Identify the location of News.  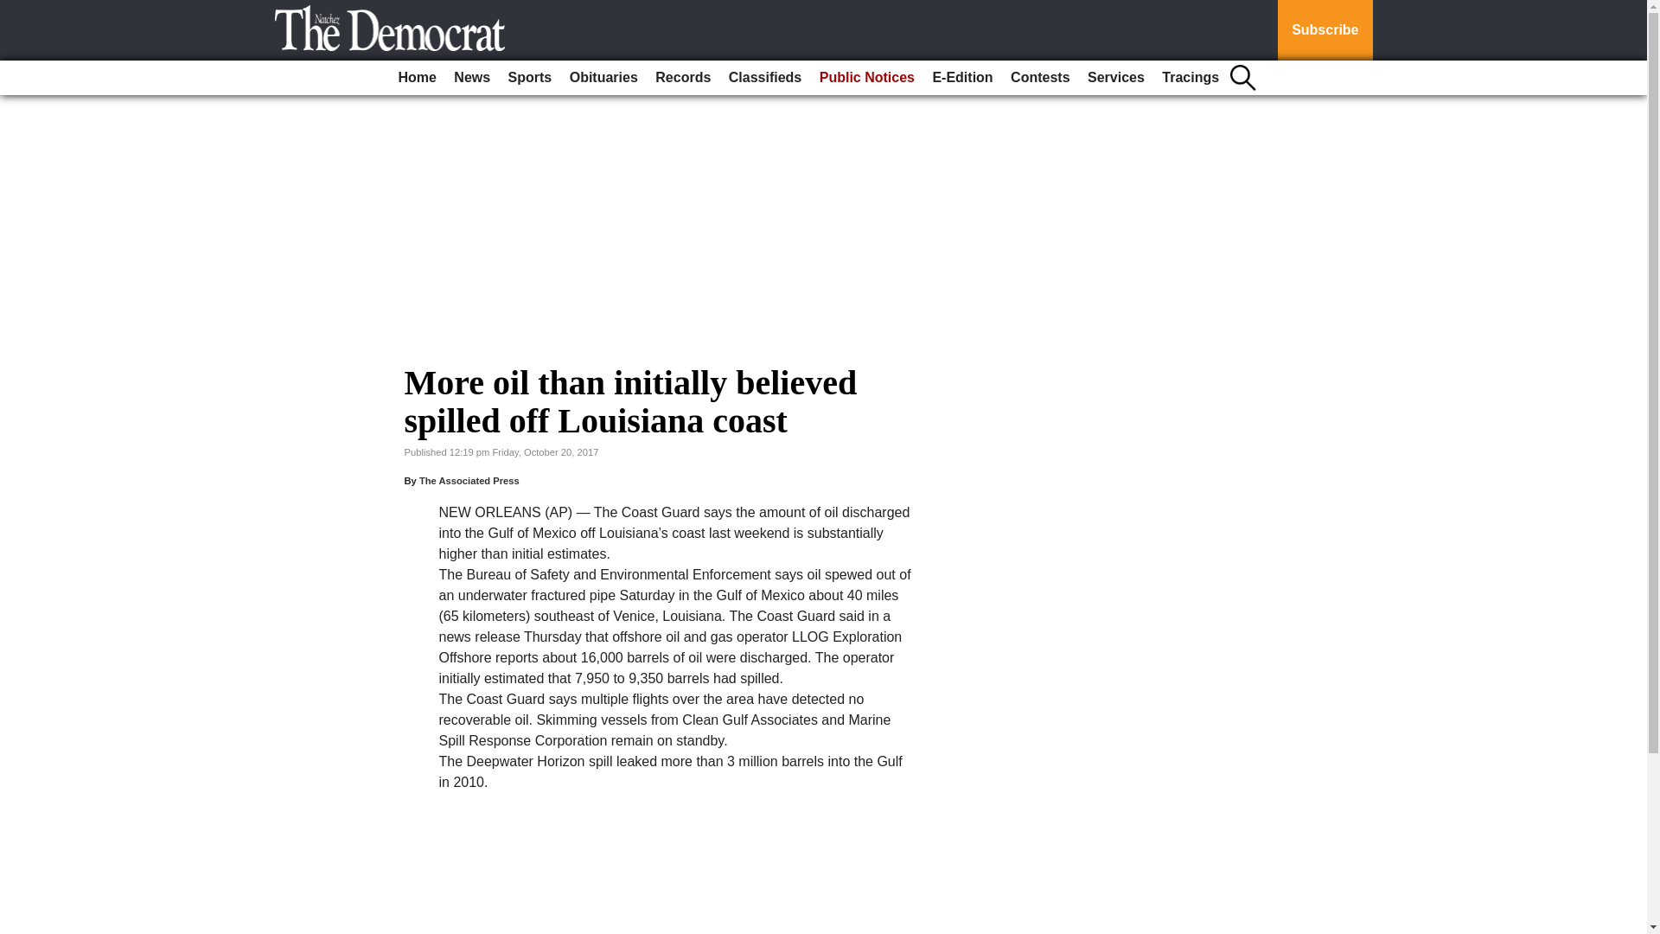
(471, 78).